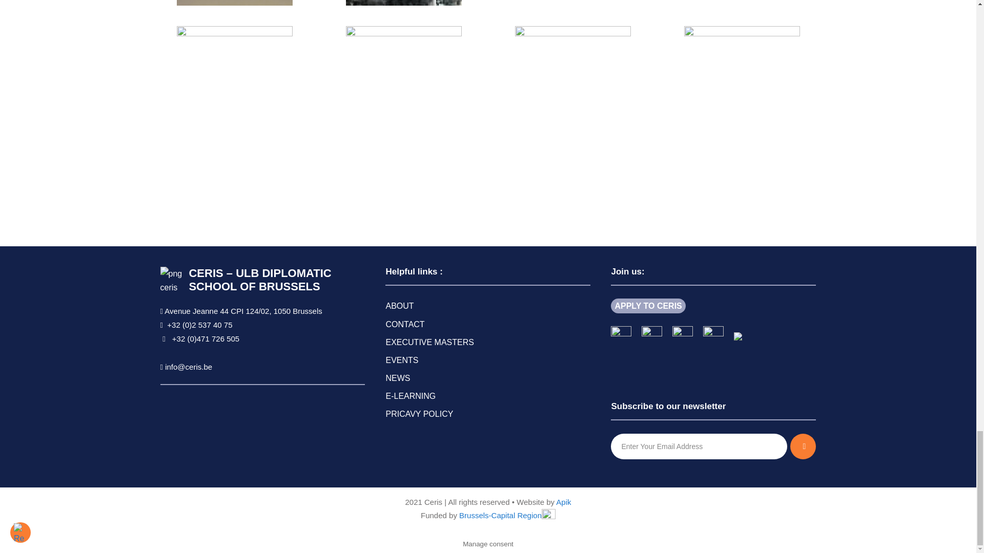  Describe the element at coordinates (234, 3) in the screenshot. I see `Mesuring Peace-Caplan-340` at that location.